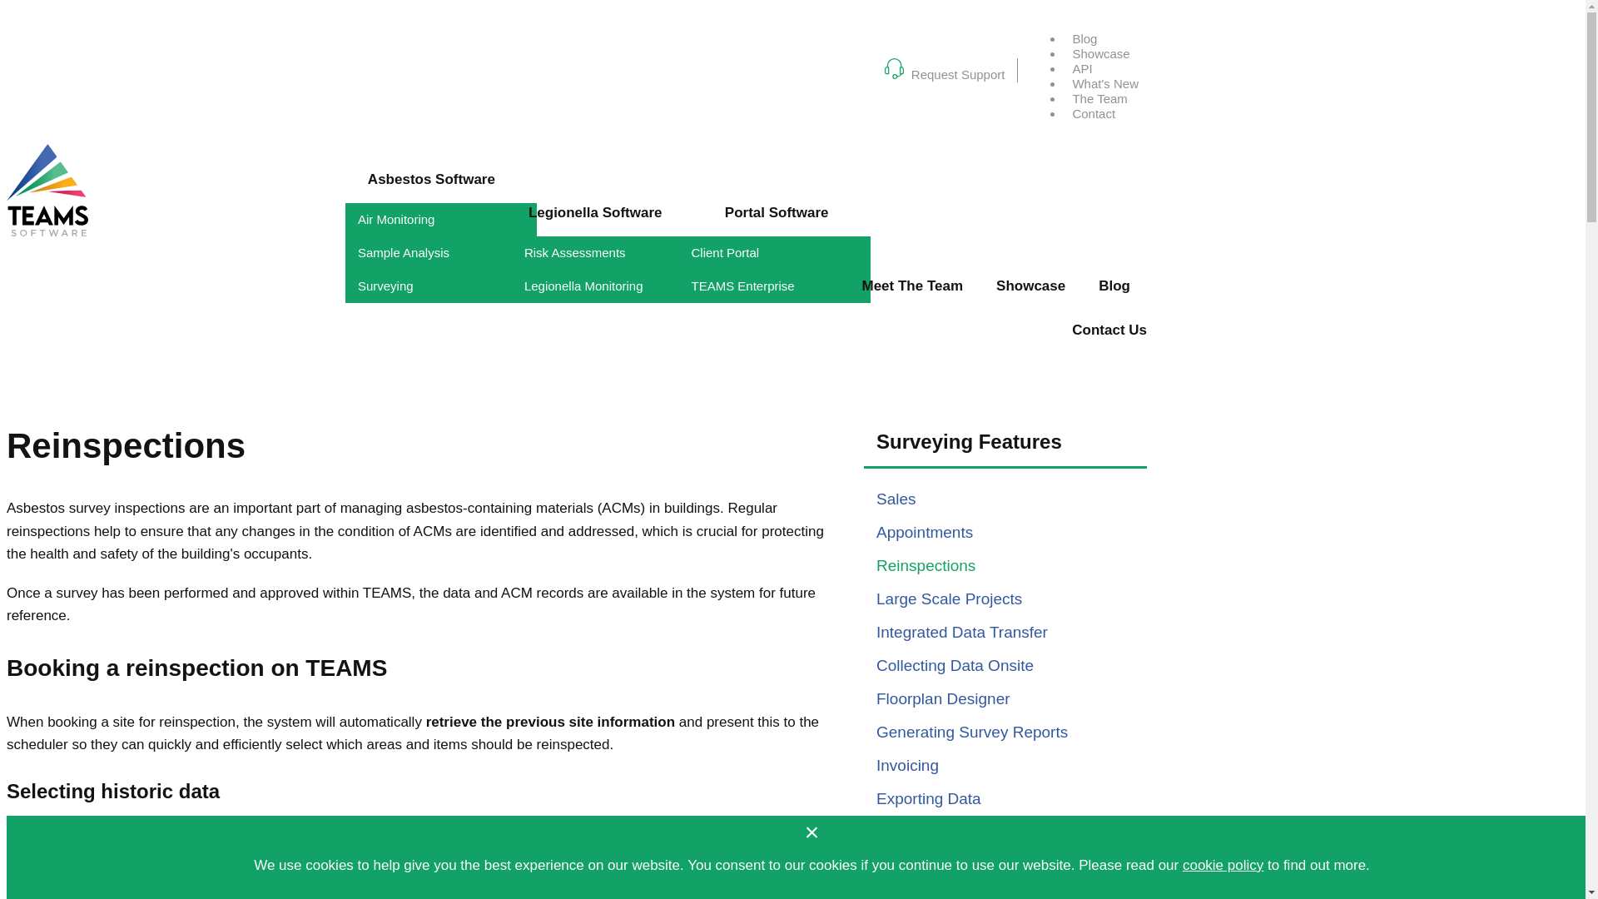  Describe the element at coordinates (907, 765) in the screenshot. I see `Invoicing` at that location.